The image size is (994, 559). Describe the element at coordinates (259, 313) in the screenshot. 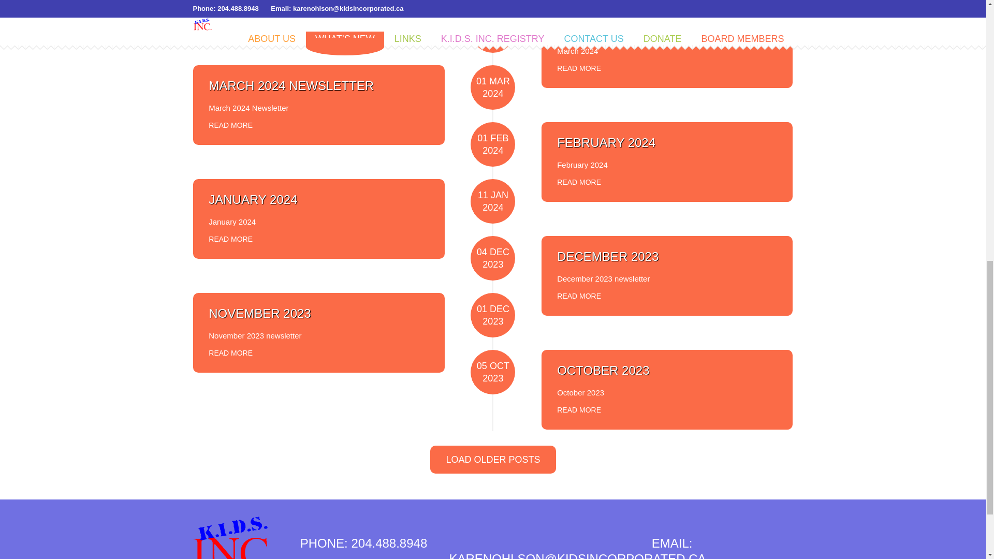

I see `NOVEMBER 2023` at that location.